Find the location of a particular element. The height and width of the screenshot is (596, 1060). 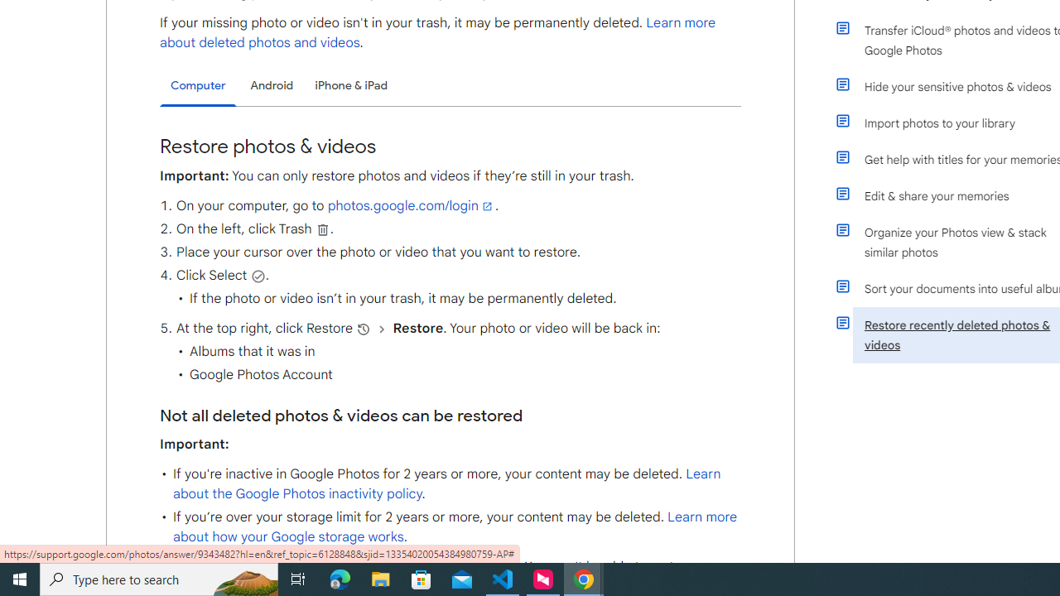

Learn about the Google Photos inactivity policy is located at coordinates (446, 483).